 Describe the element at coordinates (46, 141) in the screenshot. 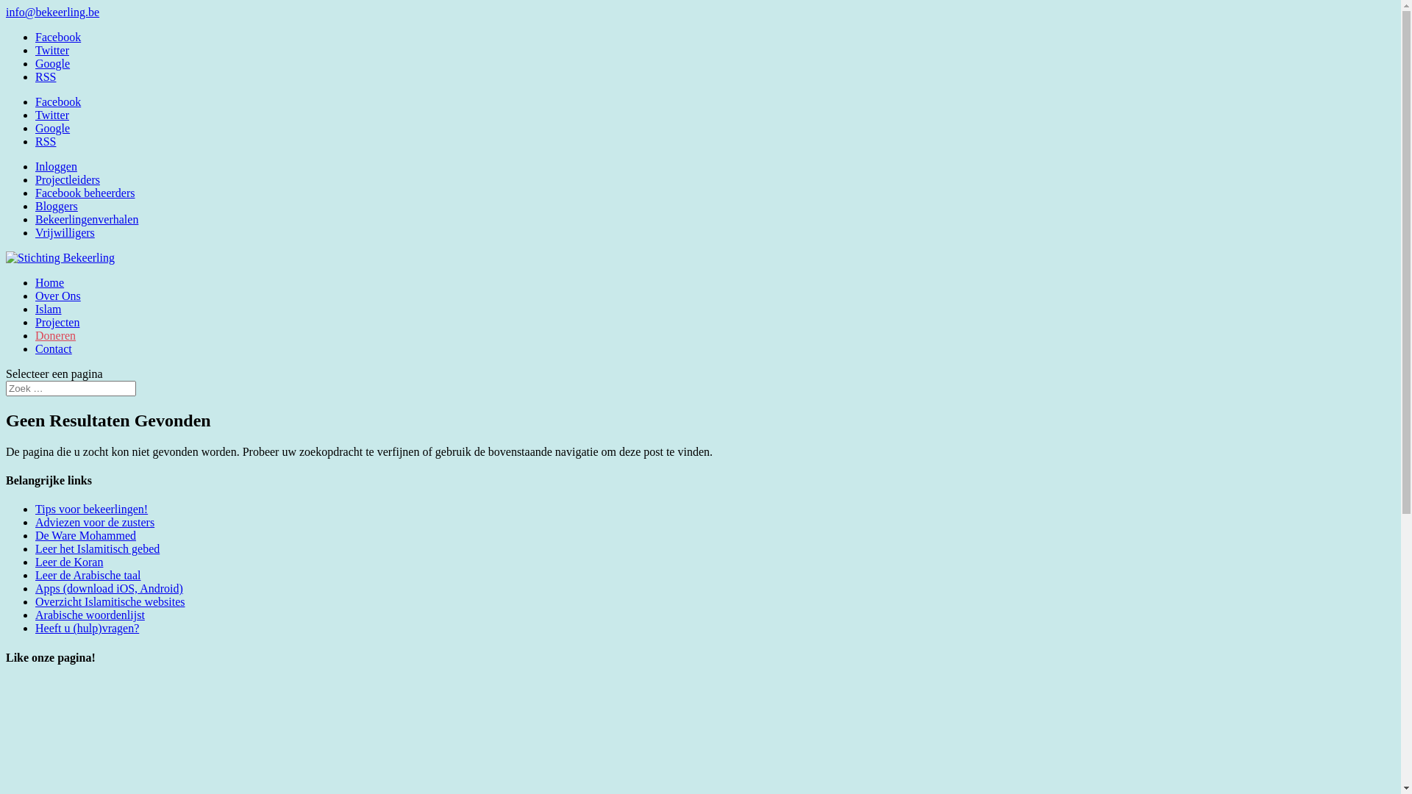

I see `RSS` at that location.